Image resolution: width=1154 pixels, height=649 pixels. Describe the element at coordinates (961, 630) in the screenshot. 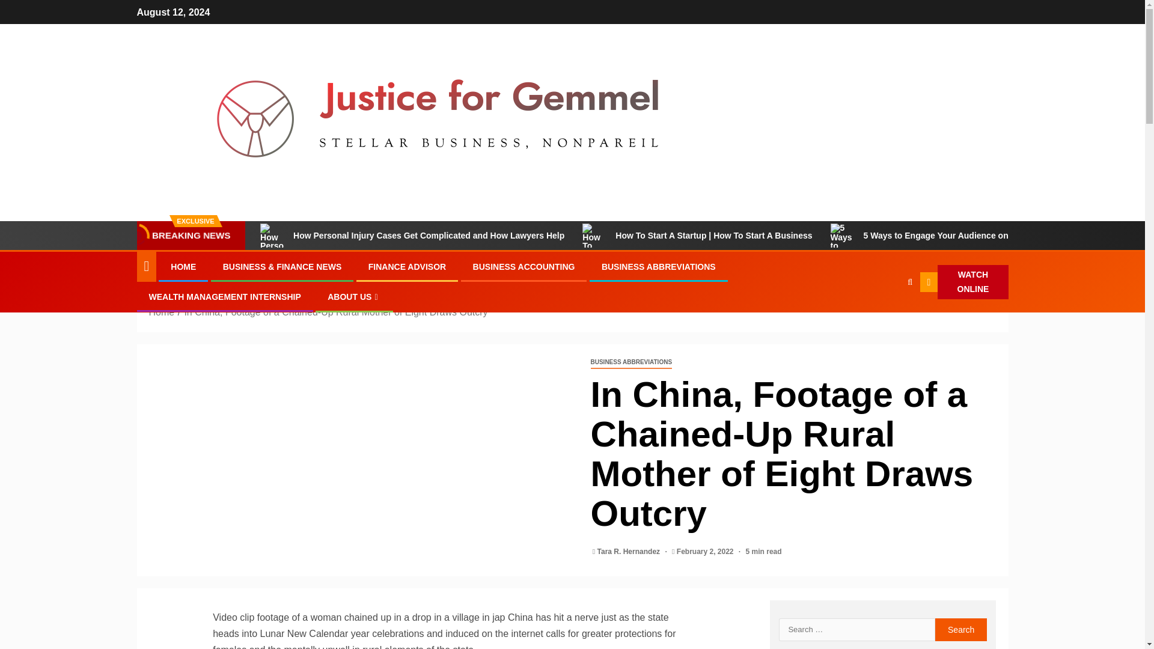

I see `Search` at that location.